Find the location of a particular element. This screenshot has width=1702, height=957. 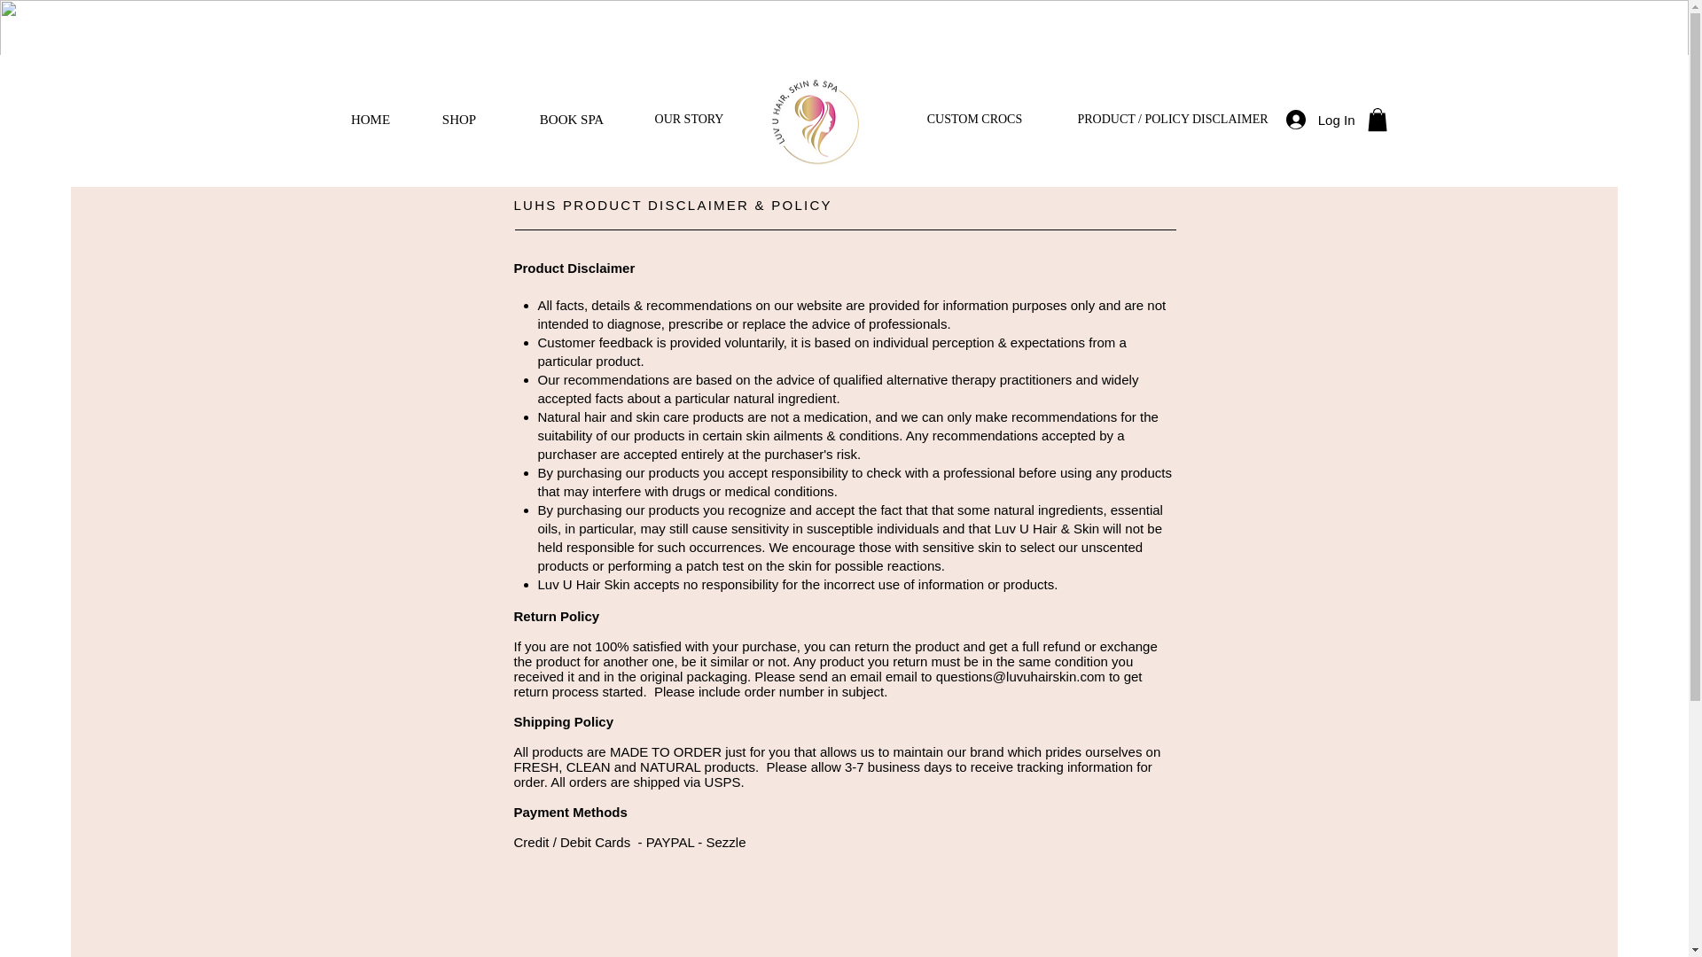

Log In is located at coordinates (1321, 119).